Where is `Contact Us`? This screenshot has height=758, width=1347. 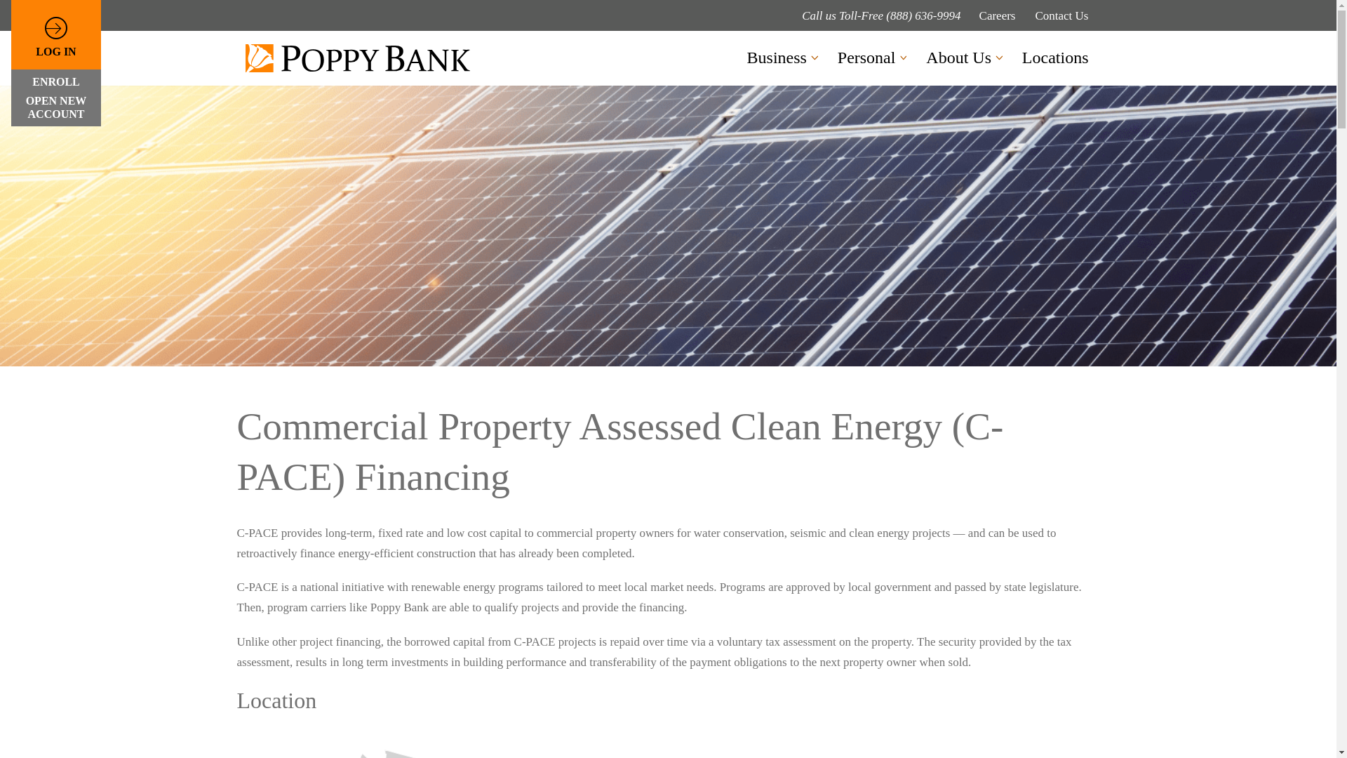 Contact Us is located at coordinates (1061, 15).